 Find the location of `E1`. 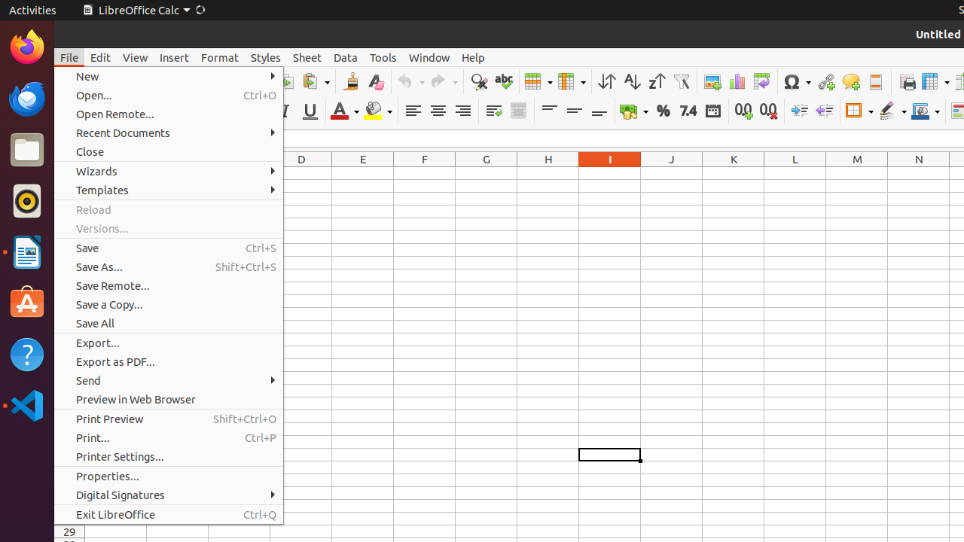

E1 is located at coordinates (363, 173).